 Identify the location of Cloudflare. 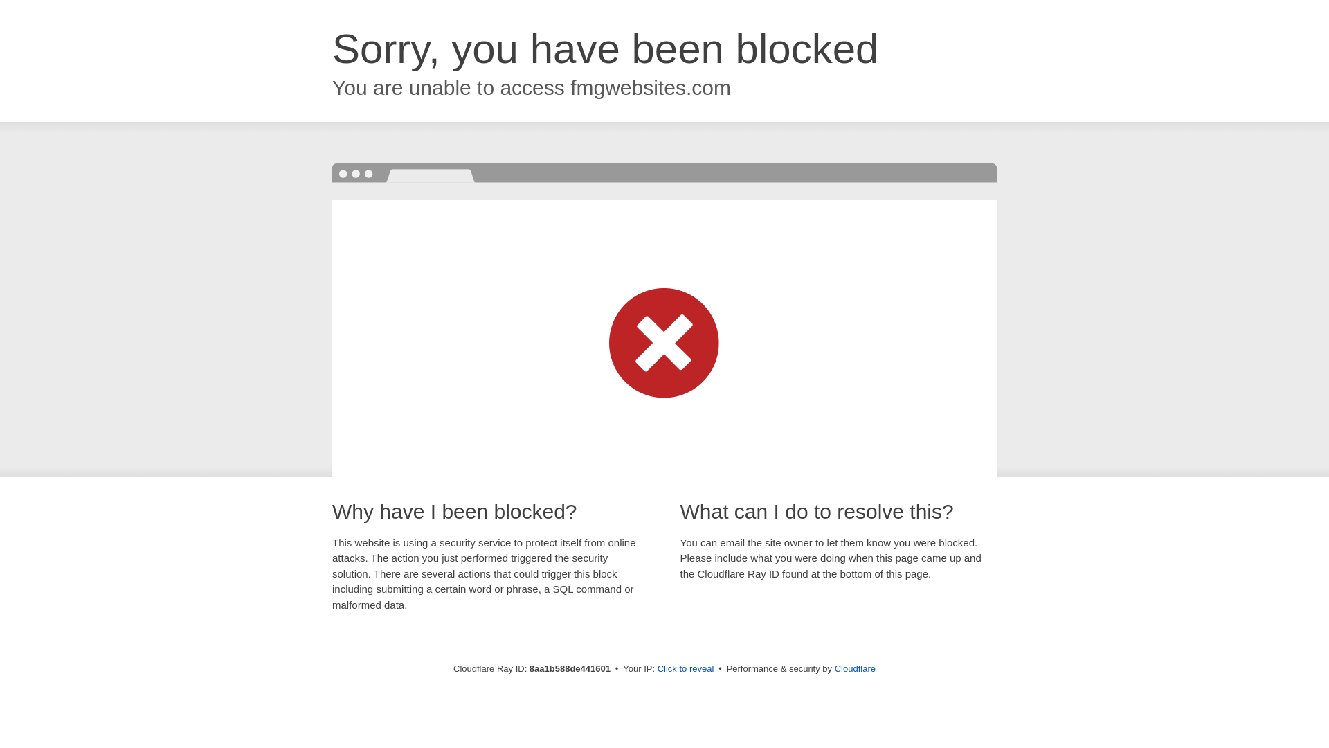
(855, 668).